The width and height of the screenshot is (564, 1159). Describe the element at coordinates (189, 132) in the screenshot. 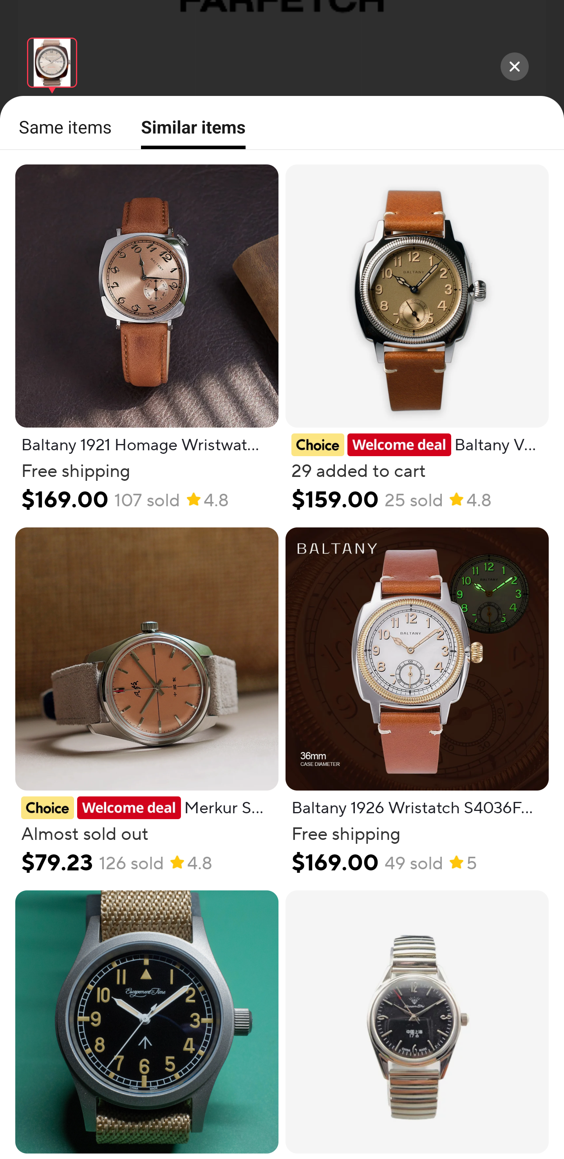

I see `Similar items` at that location.